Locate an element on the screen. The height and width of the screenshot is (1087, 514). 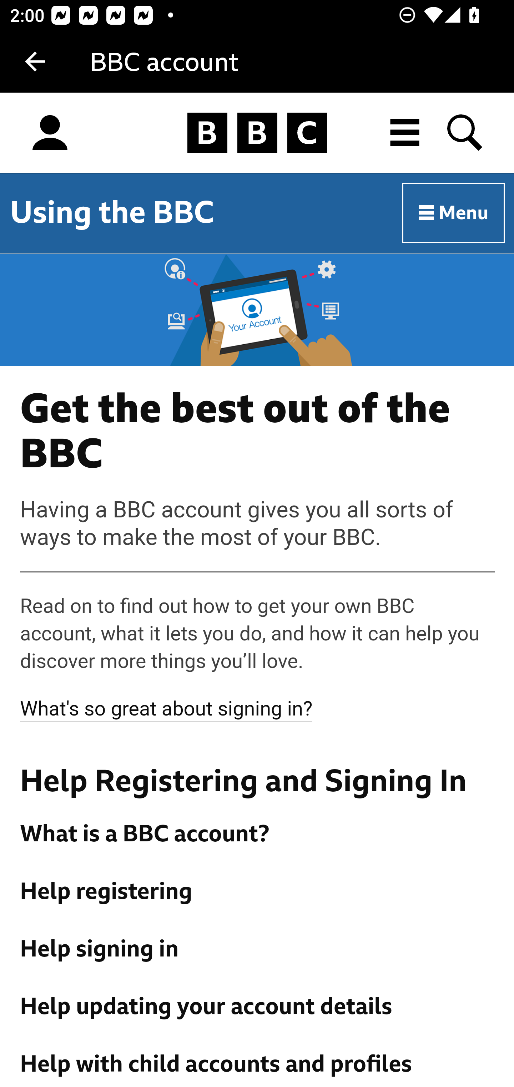
Homepage is located at coordinates (257, 133).